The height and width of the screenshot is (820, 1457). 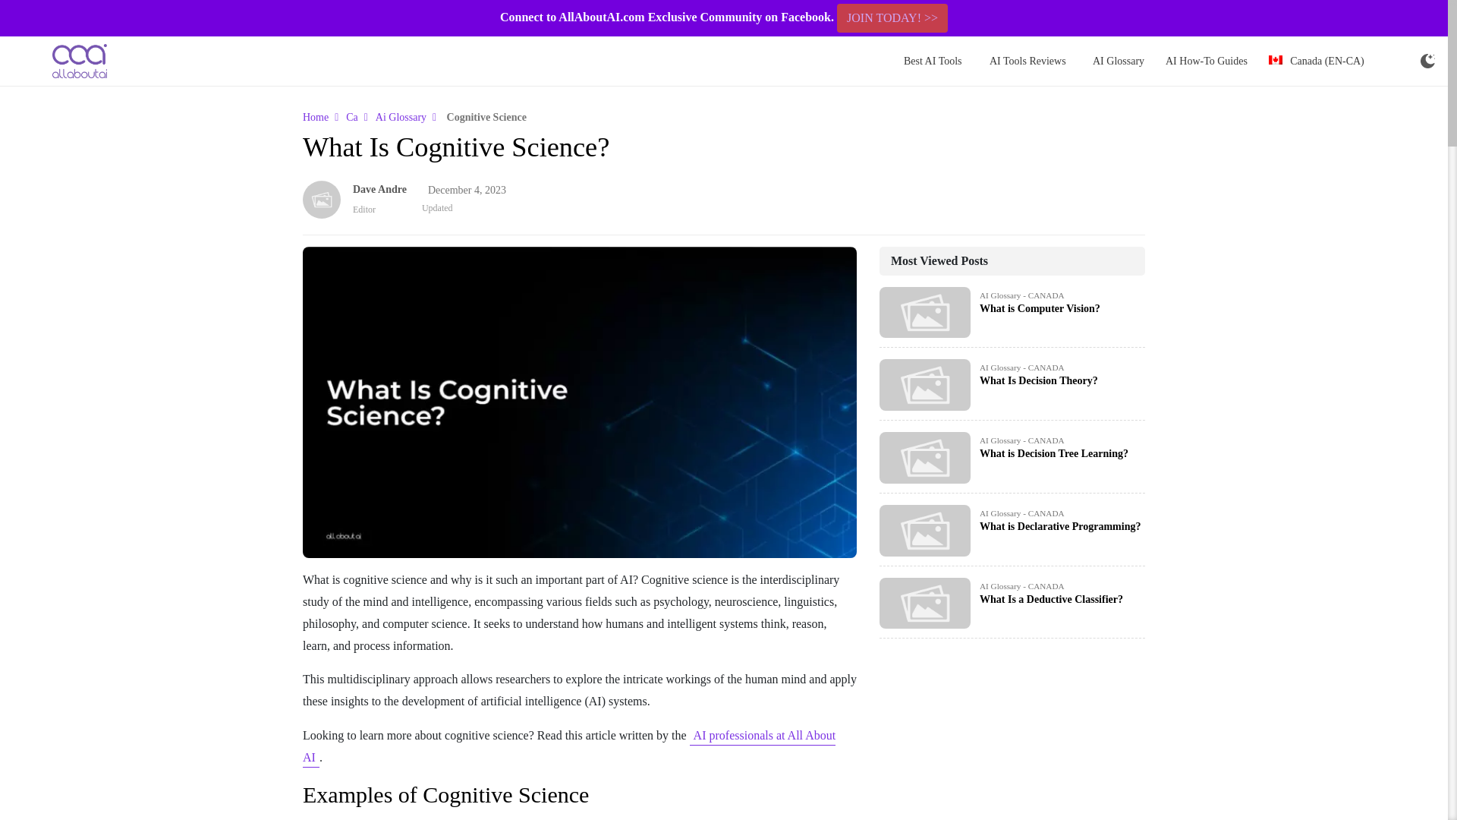 What do you see at coordinates (401, 117) in the screenshot?
I see `Ai Glossary` at bounding box center [401, 117].